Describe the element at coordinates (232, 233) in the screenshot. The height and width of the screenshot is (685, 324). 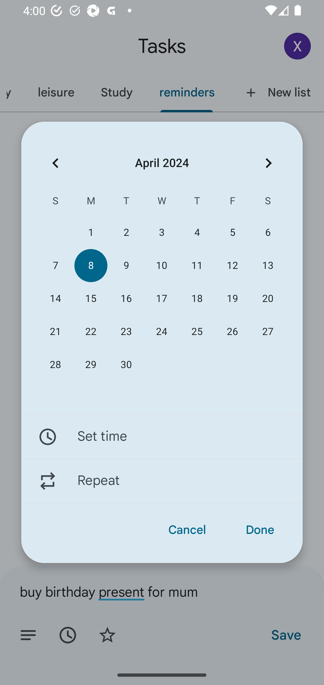
I see `5 05 April 2024` at that location.